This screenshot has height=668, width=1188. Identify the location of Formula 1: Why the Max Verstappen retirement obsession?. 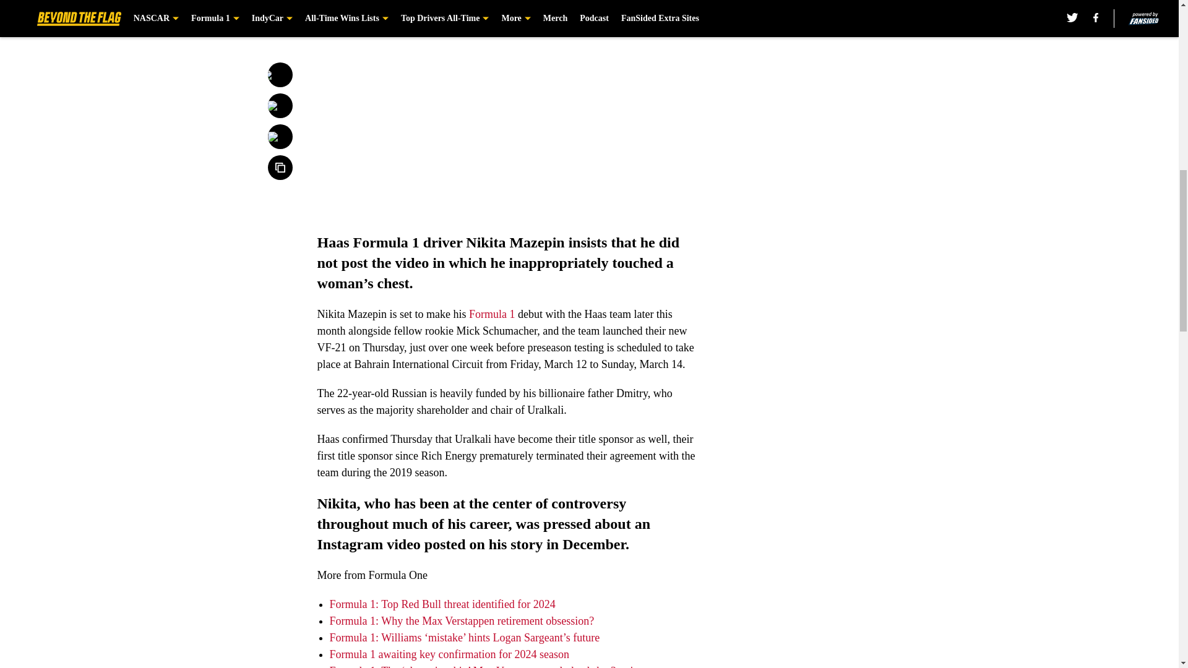
(462, 621).